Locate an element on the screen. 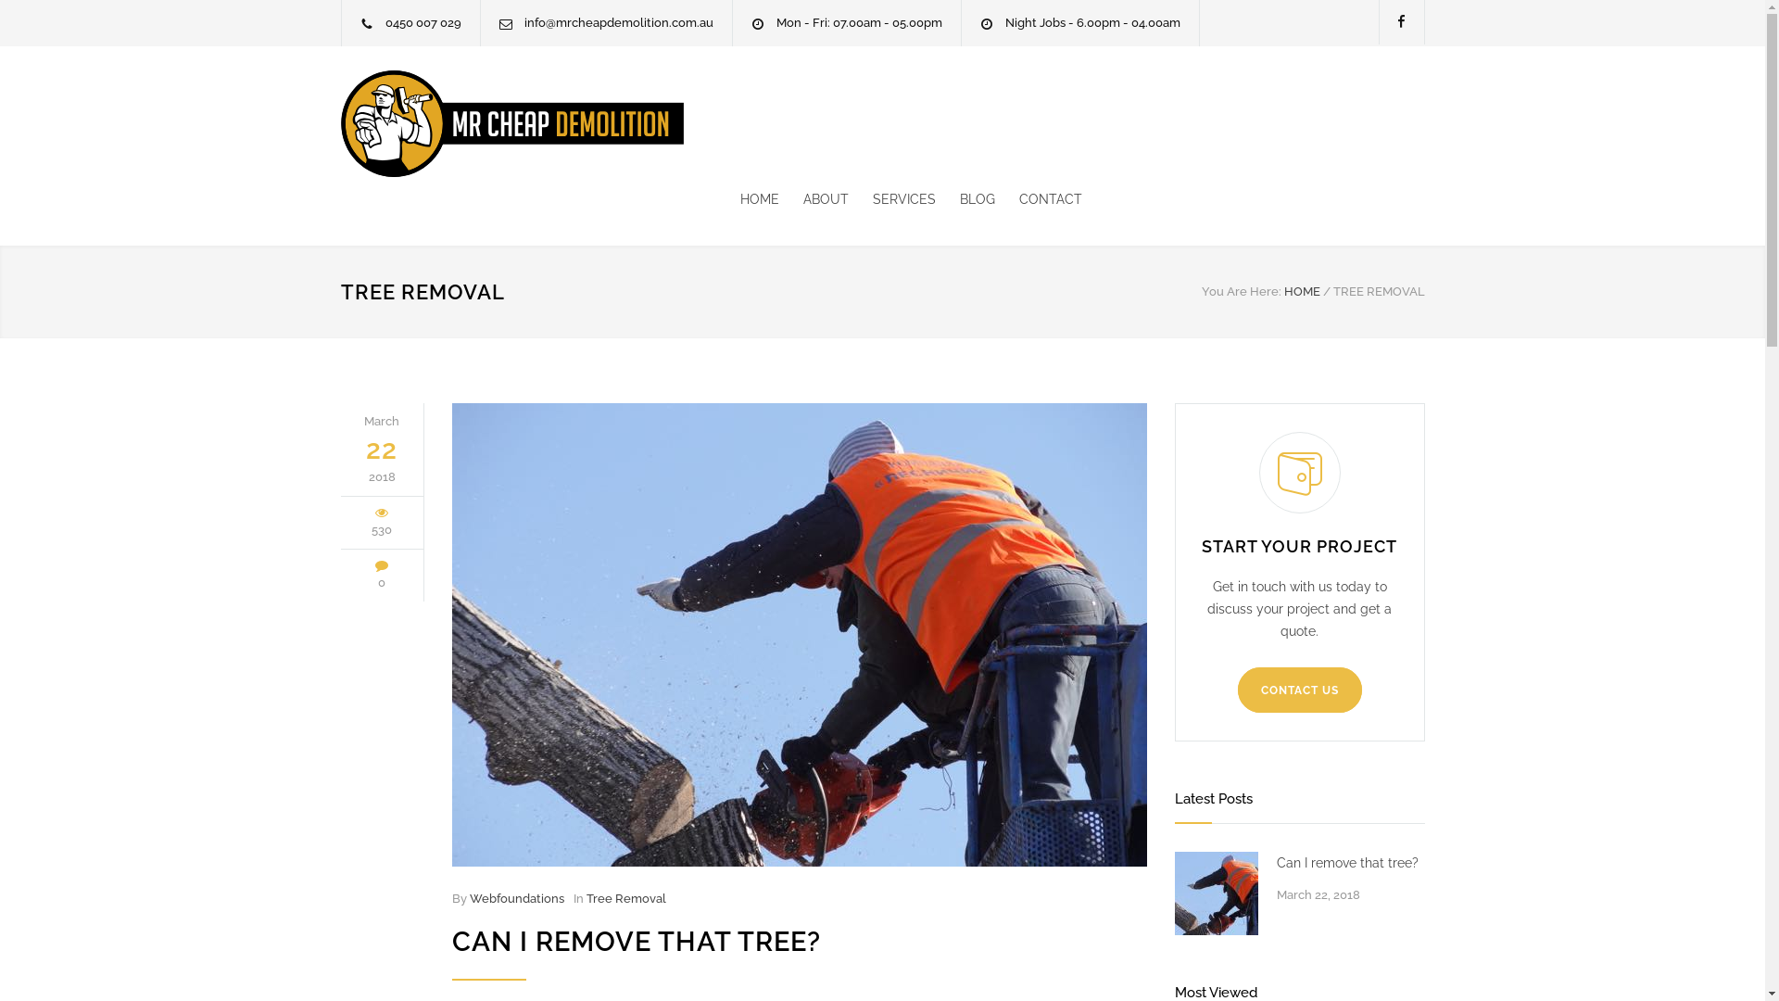  BLOG is located at coordinates (965, 199).